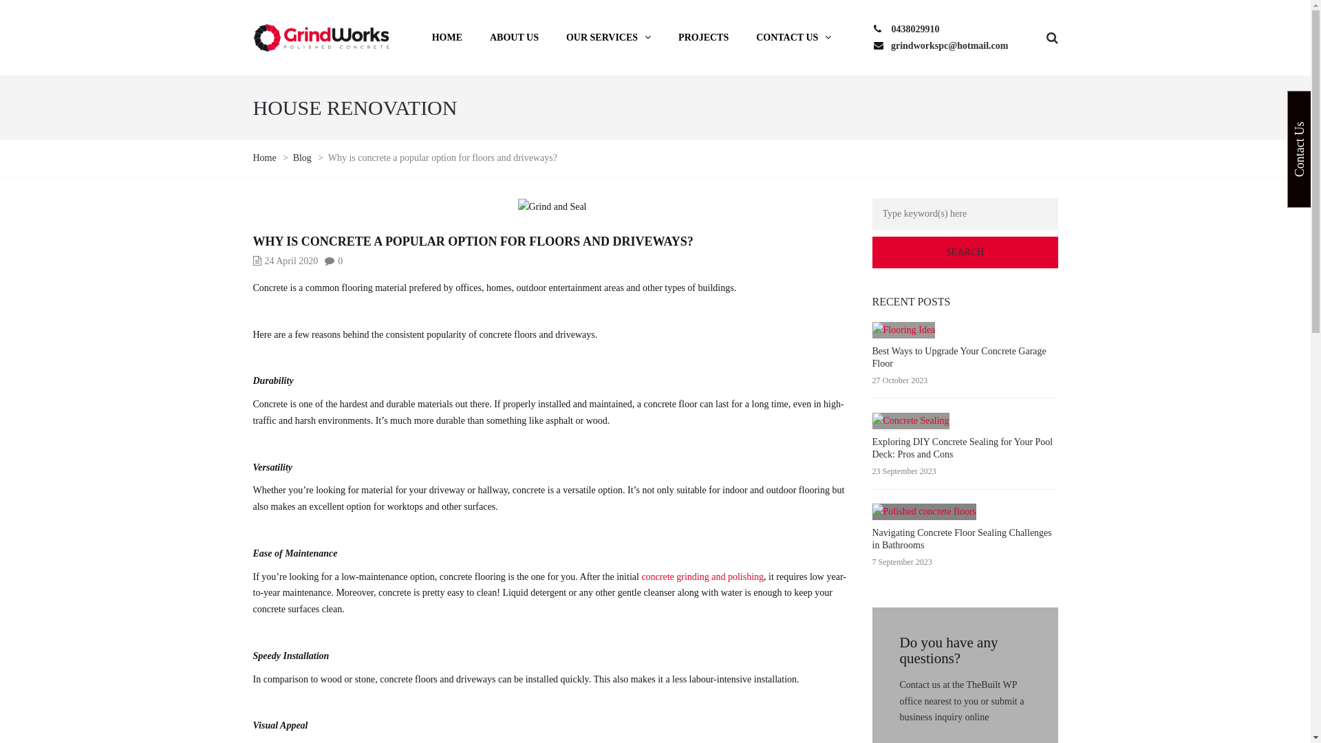  What do you see at coordinates (608, 38) in the screenshot?
I see `OUR SERVICES` at bounding box center [608, 38].